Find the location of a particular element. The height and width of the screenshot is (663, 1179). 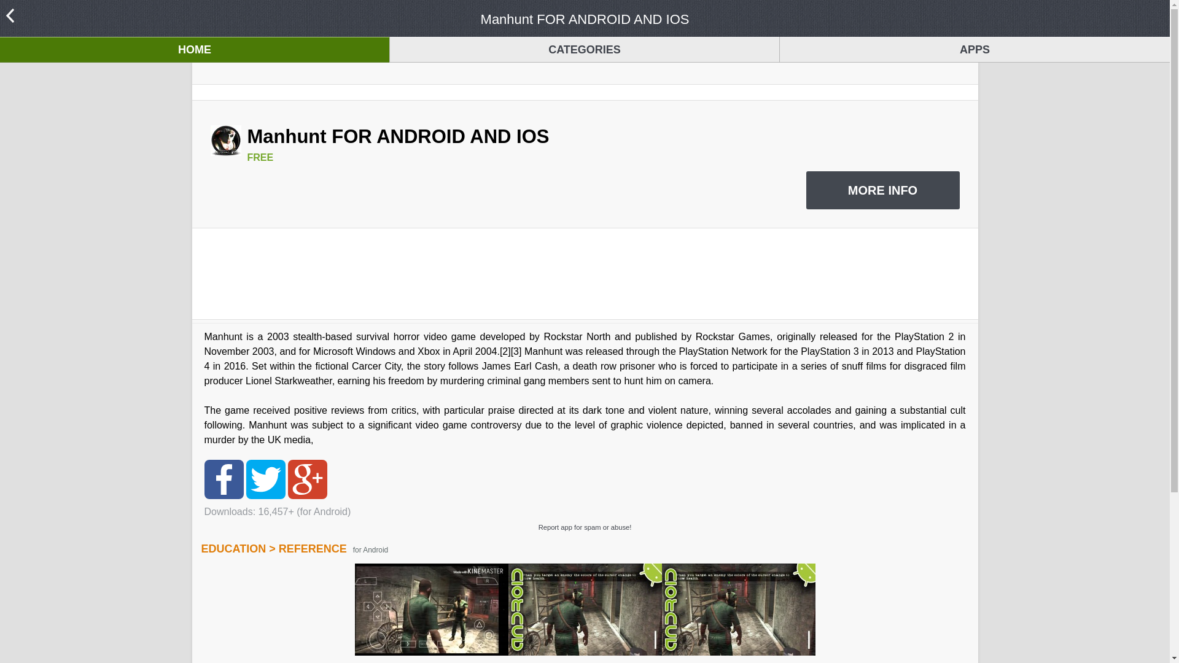

Report app for spam or abuse! is located at coordinates (584, 527).